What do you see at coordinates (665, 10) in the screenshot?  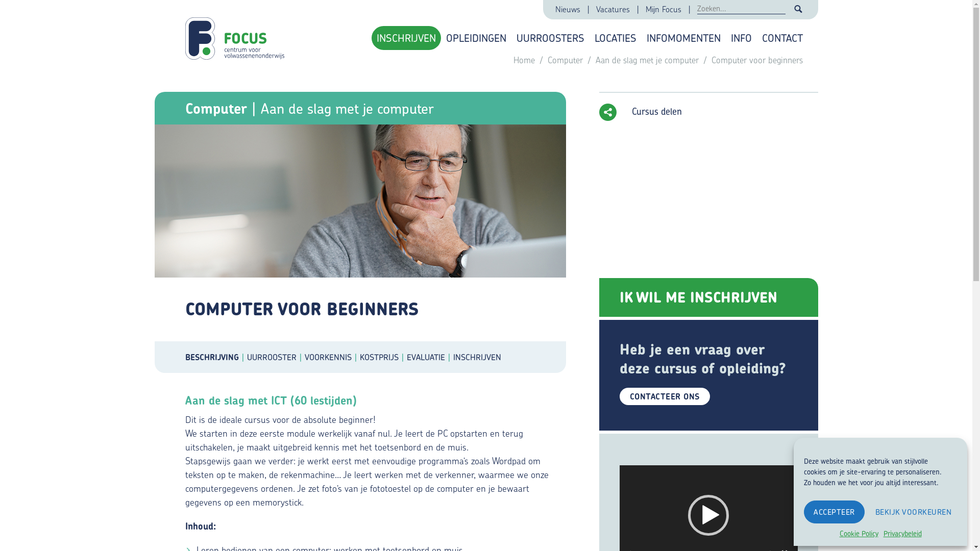 I see `Mijn Focus` at bounding box center [665, 10].